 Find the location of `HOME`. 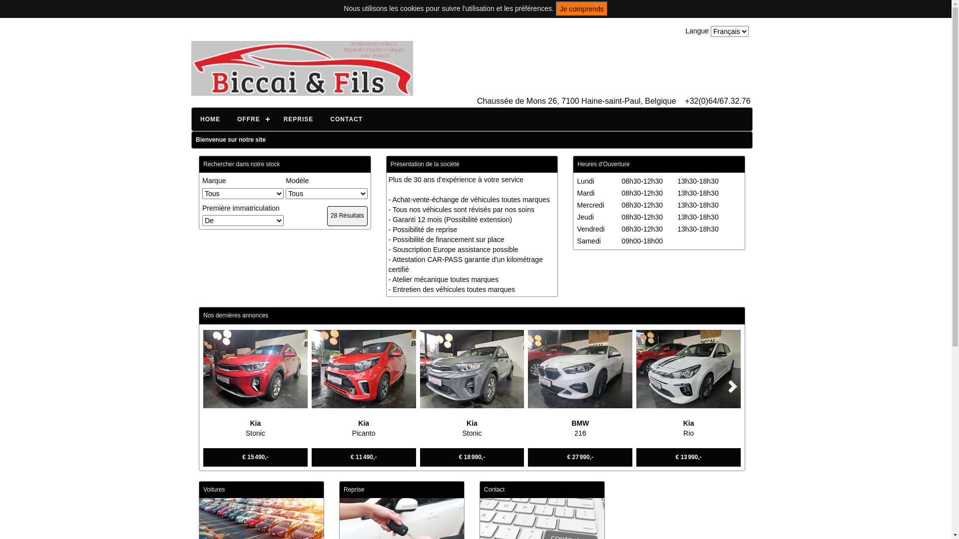

HOME is located at coordinates (210, 119).